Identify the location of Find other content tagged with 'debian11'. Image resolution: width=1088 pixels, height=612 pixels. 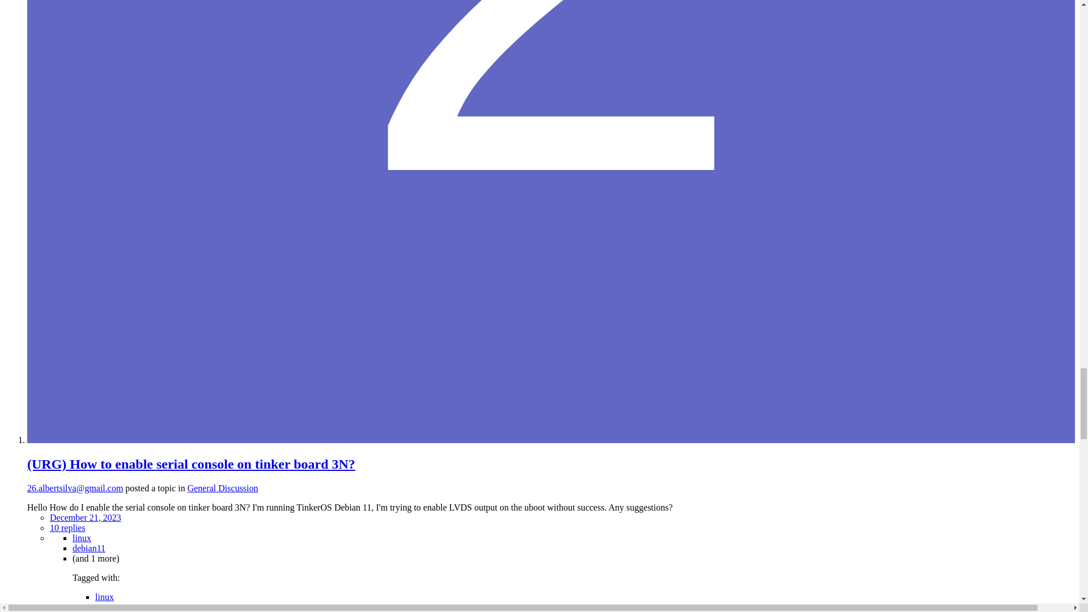
(89, 549).